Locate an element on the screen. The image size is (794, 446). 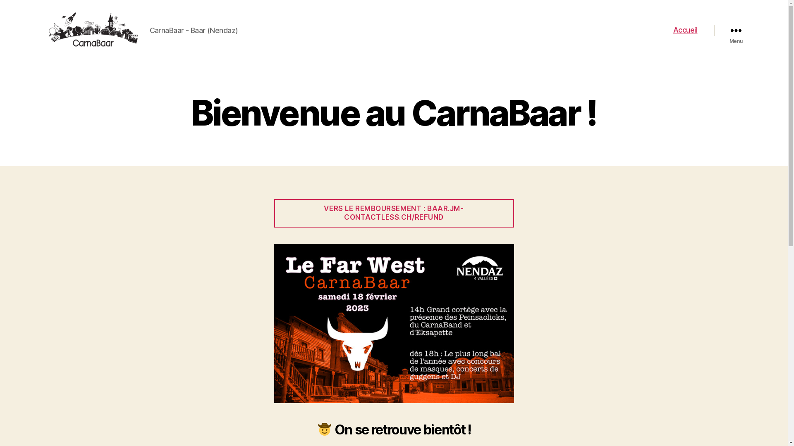
Accueil is located at coordinates (686, 30).